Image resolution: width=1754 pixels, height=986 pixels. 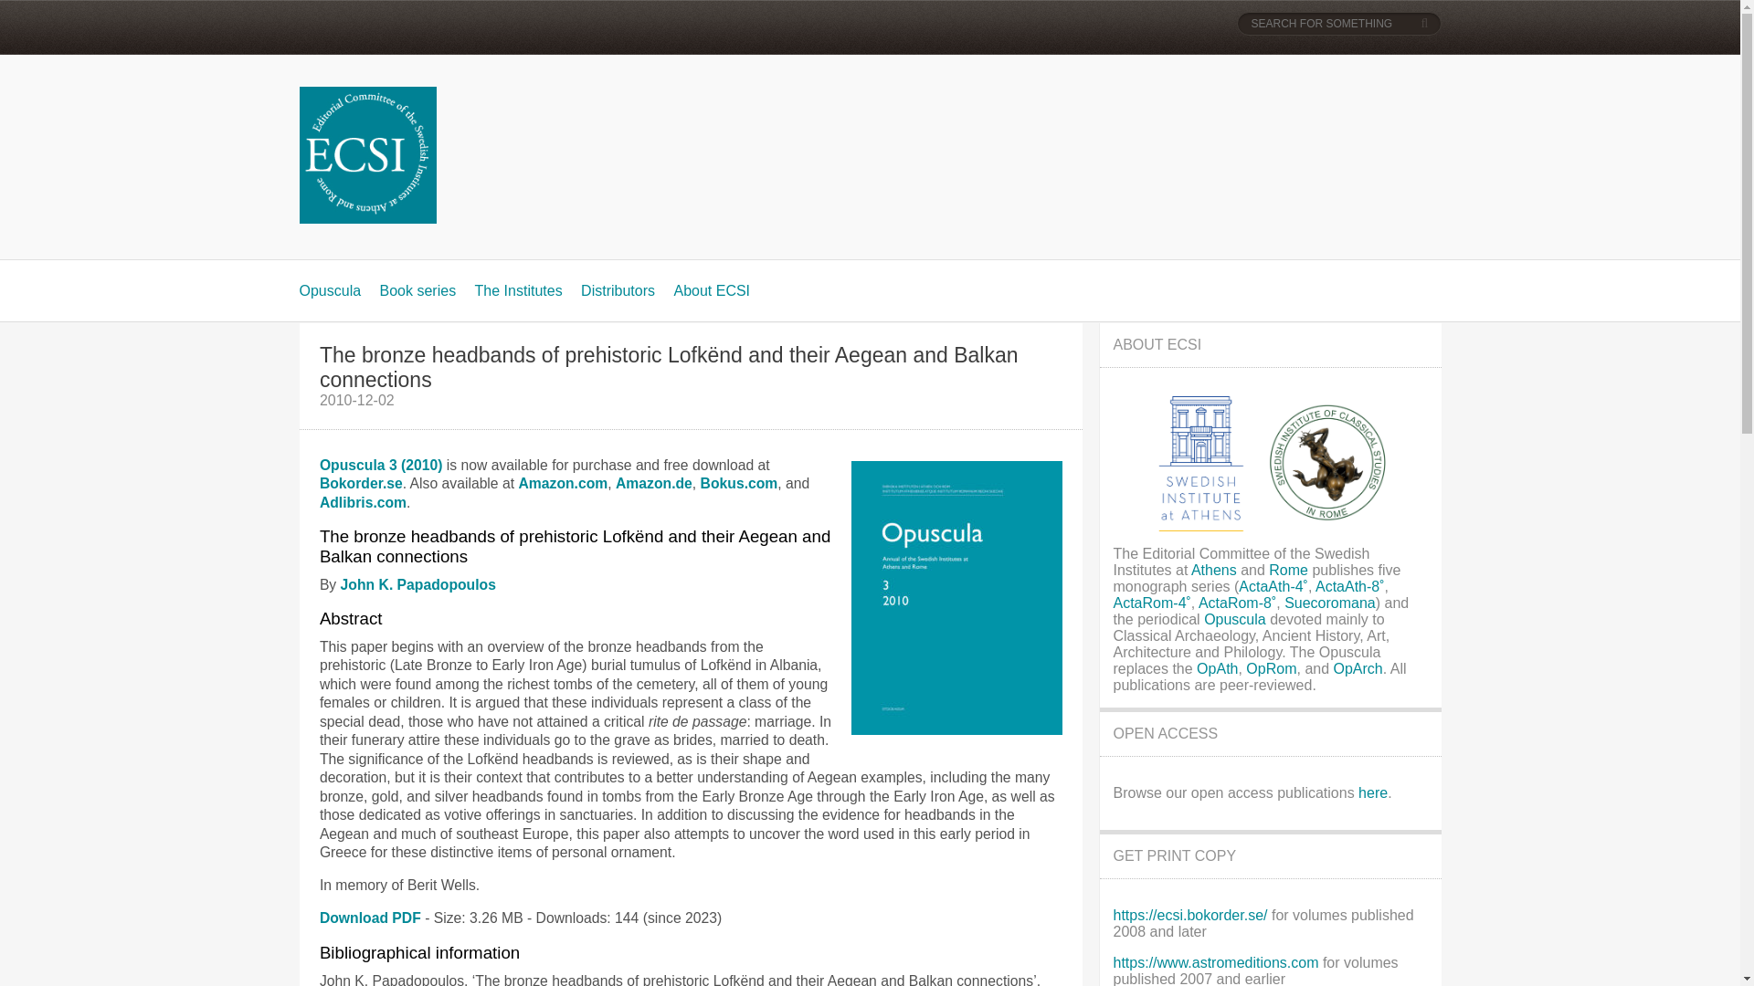 What do you see at coordinates (369, 918) in the screenshot?
I see `144 downloads` at bounding box center [369, 918].